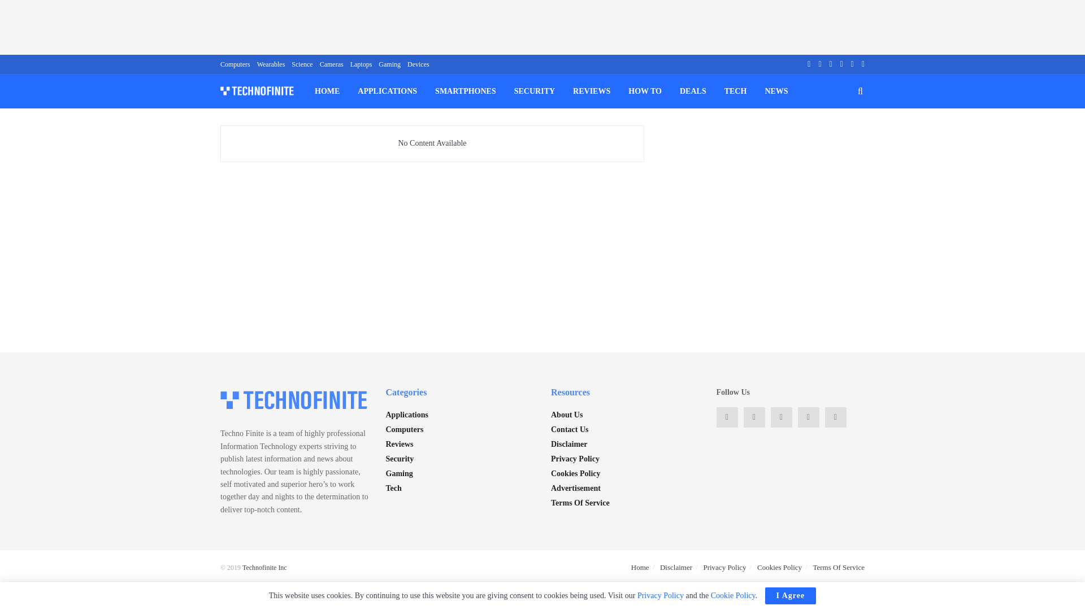  I want to click on Gaming, so click(389, 64).